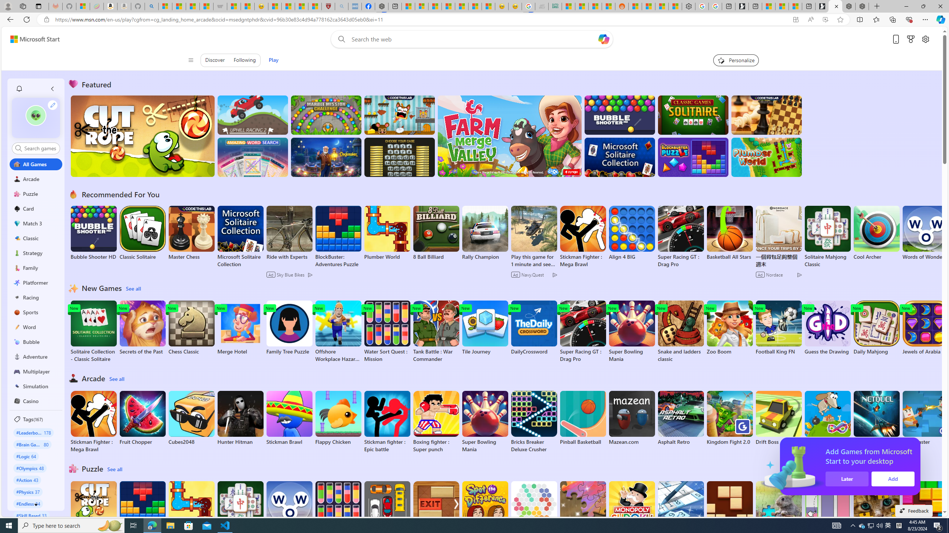  Describe the element at coordinates (436, 332) in the screenshot. I see `Tank Battle : War Commander` at that location.